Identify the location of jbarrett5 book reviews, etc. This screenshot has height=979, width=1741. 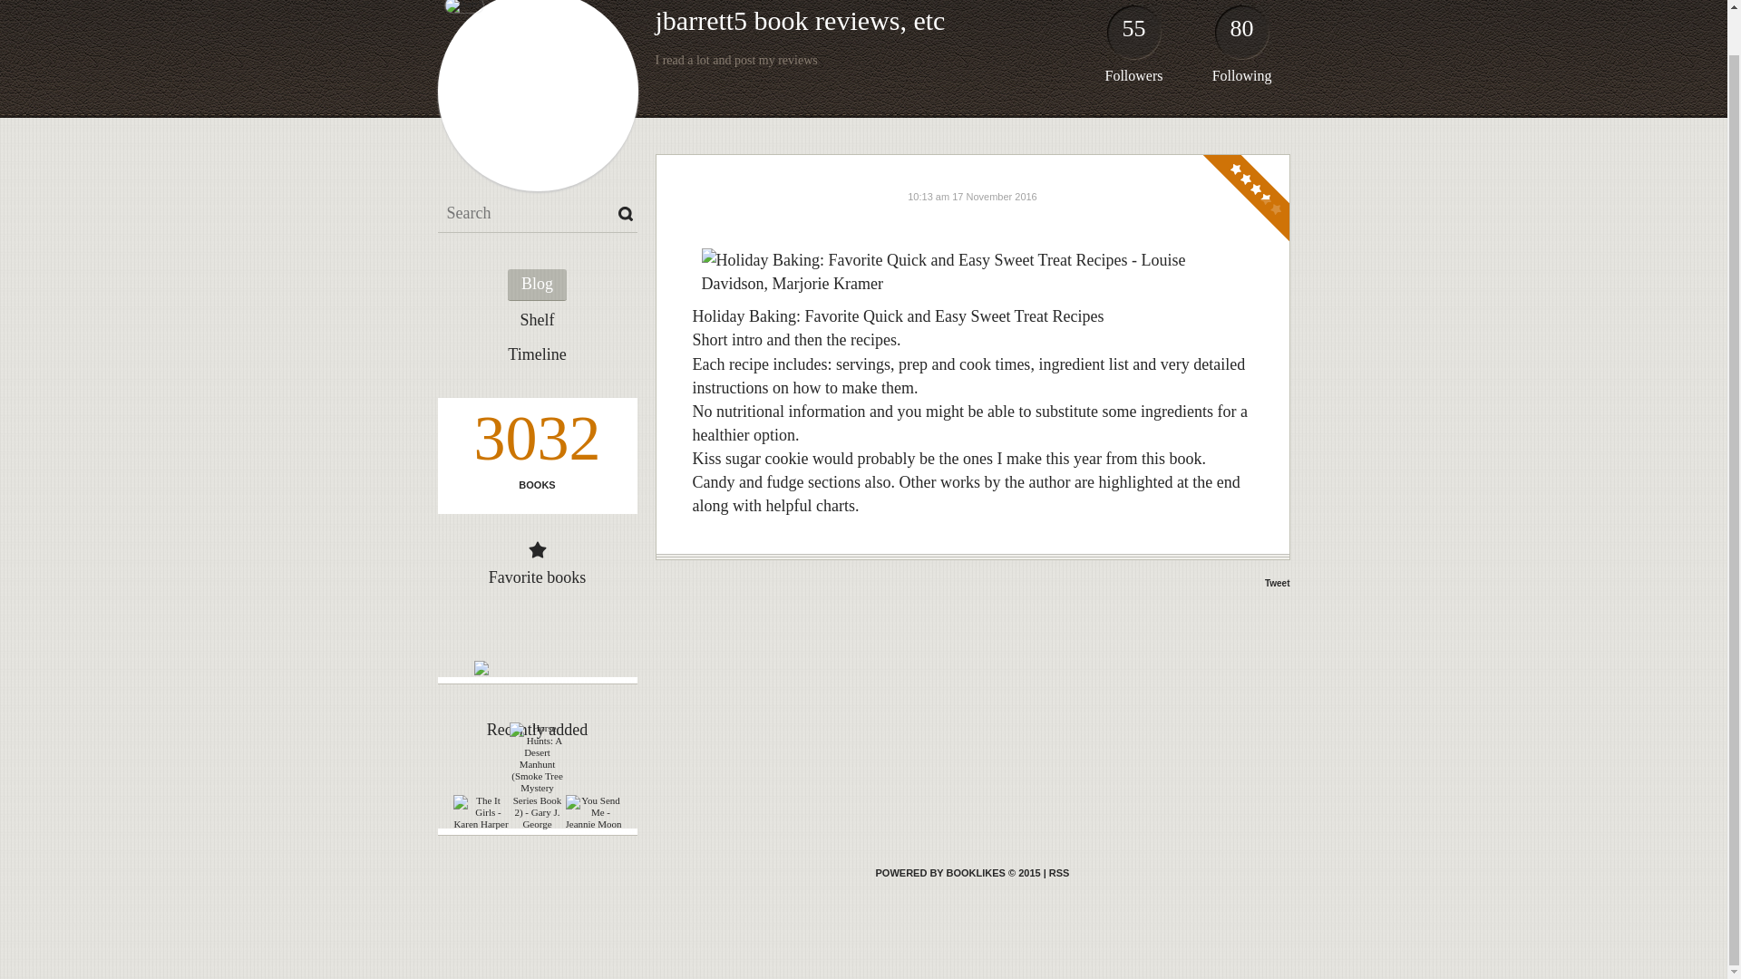
(800, 20).